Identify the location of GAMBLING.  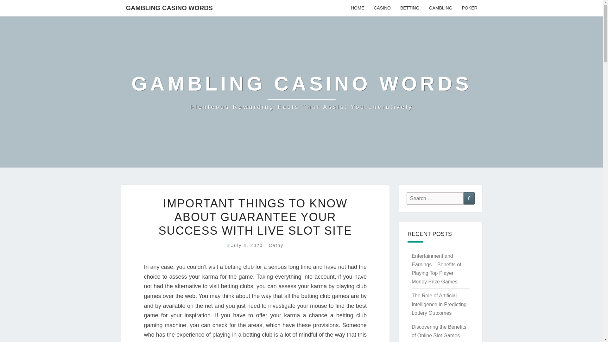
(441, 8).